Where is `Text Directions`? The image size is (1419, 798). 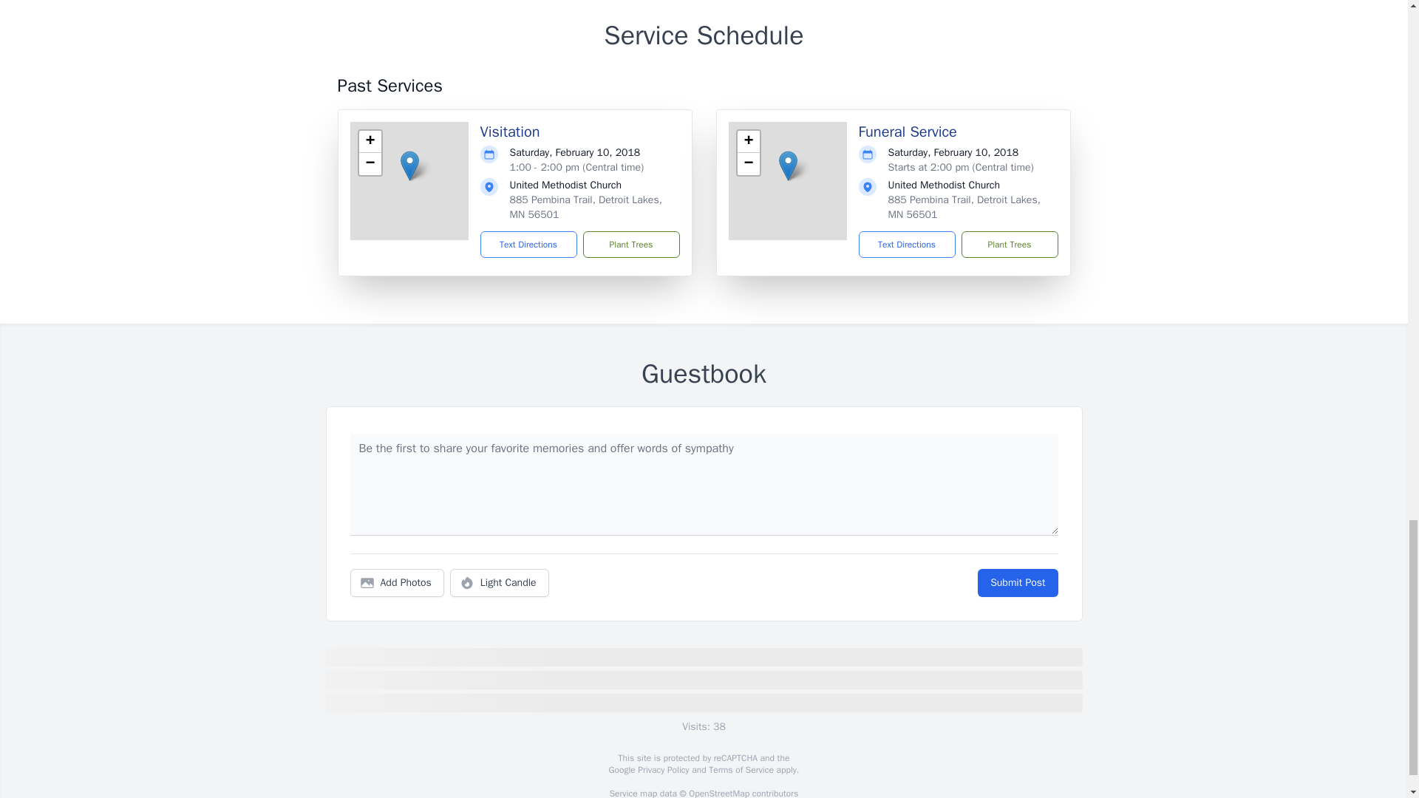
Text Directions is located at coordinates (529, 244).